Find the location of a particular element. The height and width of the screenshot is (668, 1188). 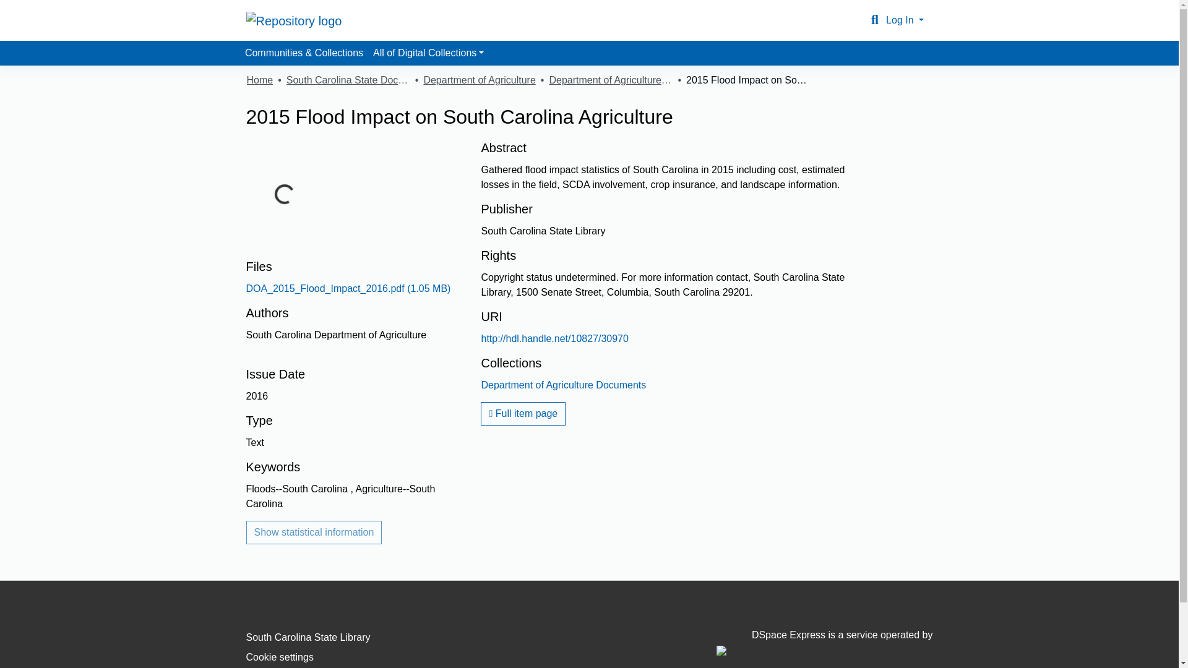

Department of Agriculture is located at coordinates (479, 80).